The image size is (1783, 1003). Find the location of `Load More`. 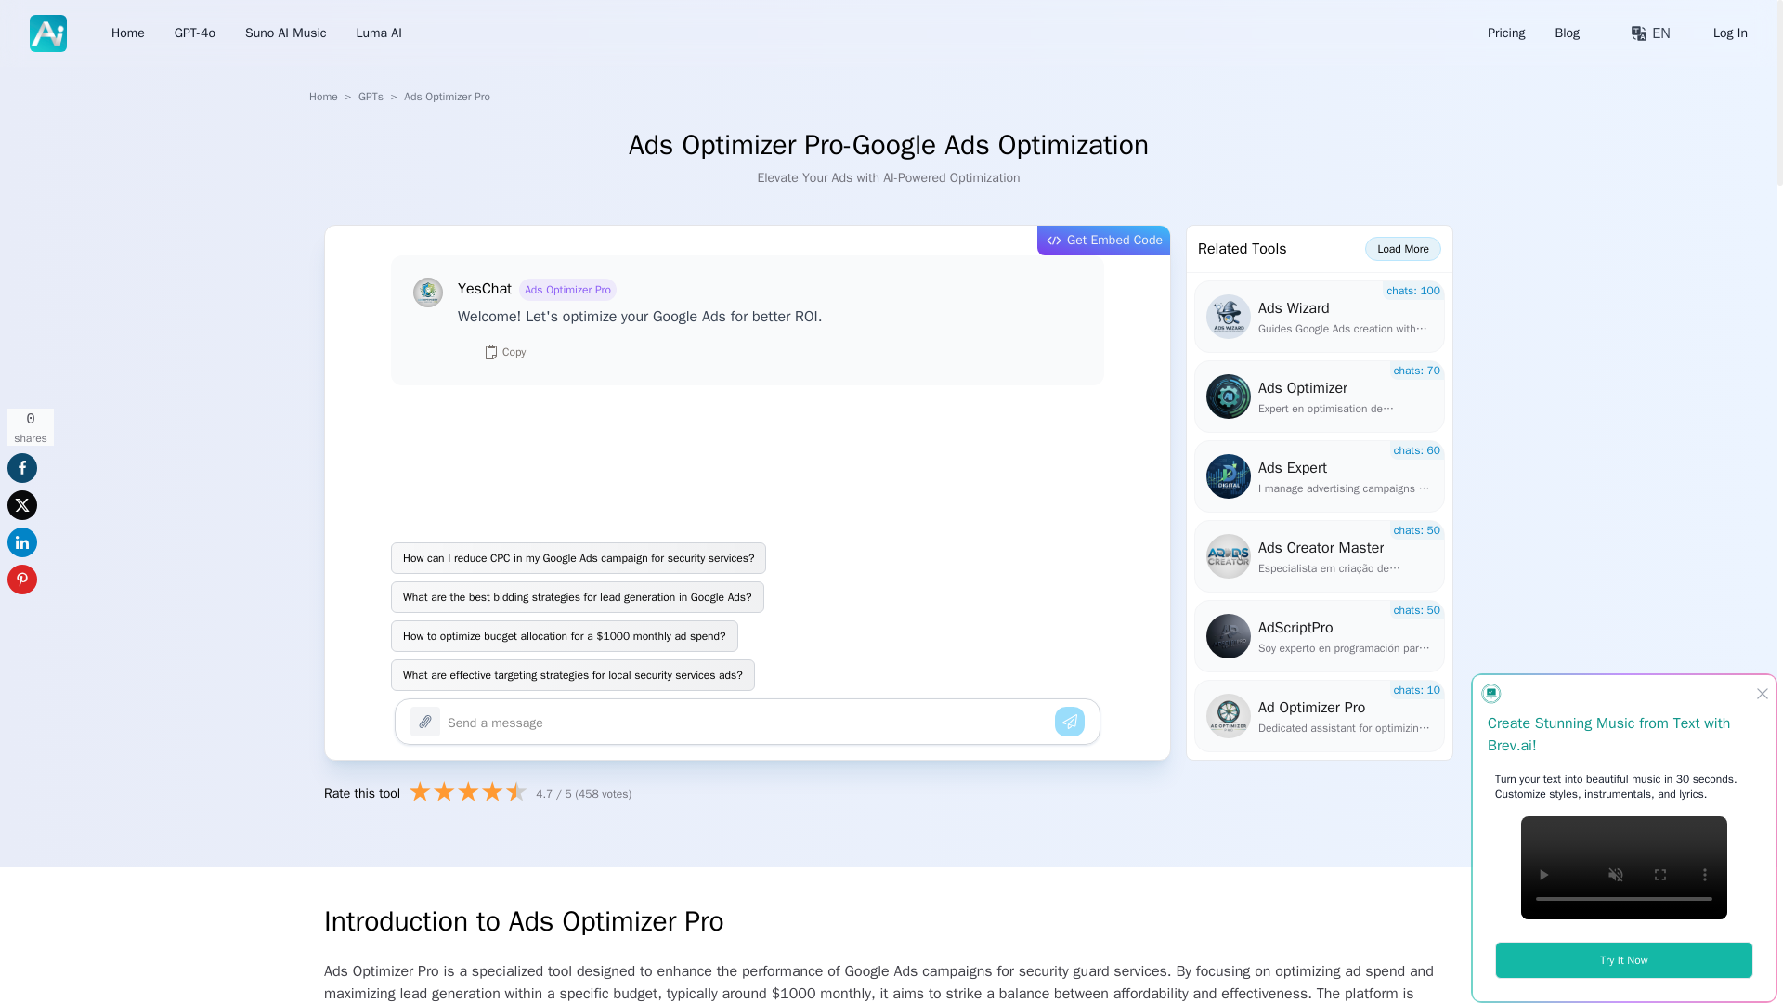

Load More is located at coordinates (1402, 248).